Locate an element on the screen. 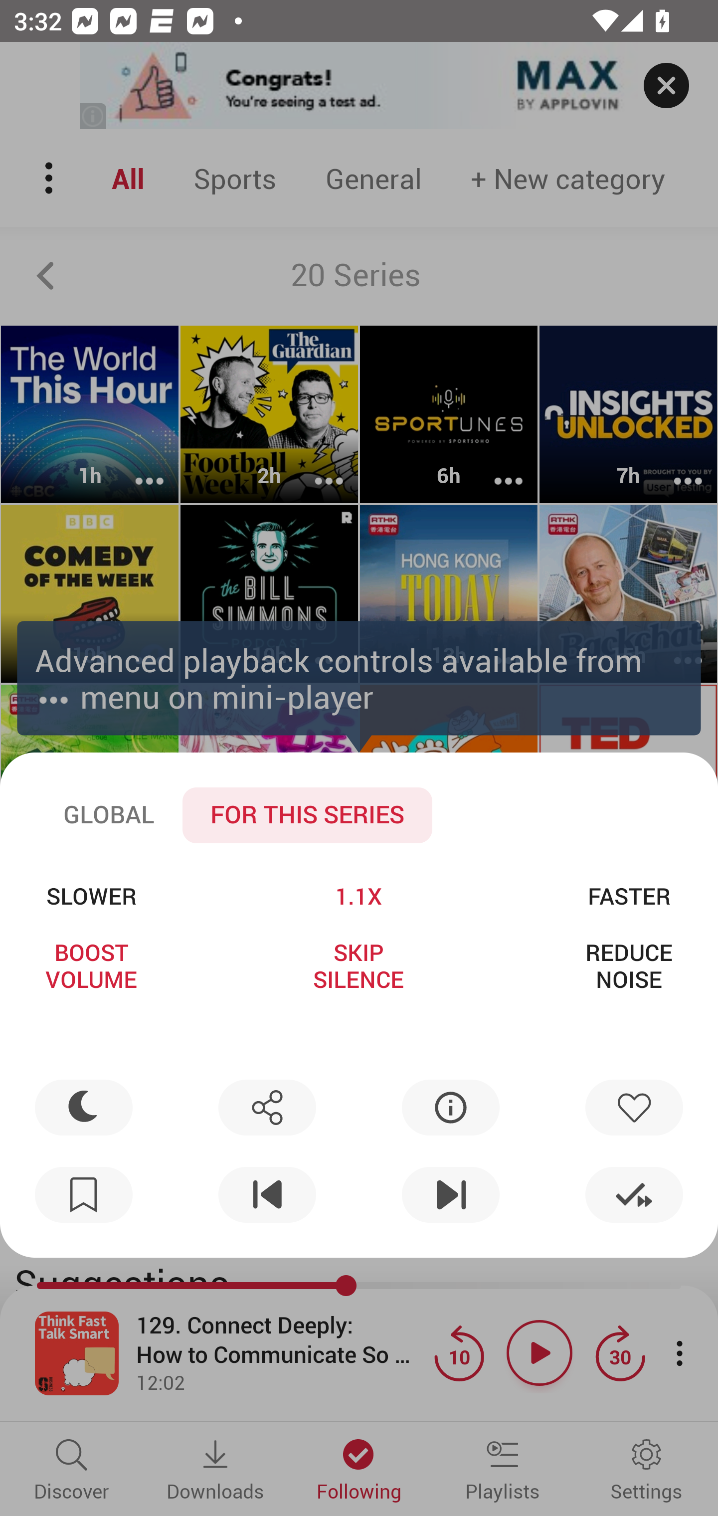  Share is located at coordinates (267, 1107).